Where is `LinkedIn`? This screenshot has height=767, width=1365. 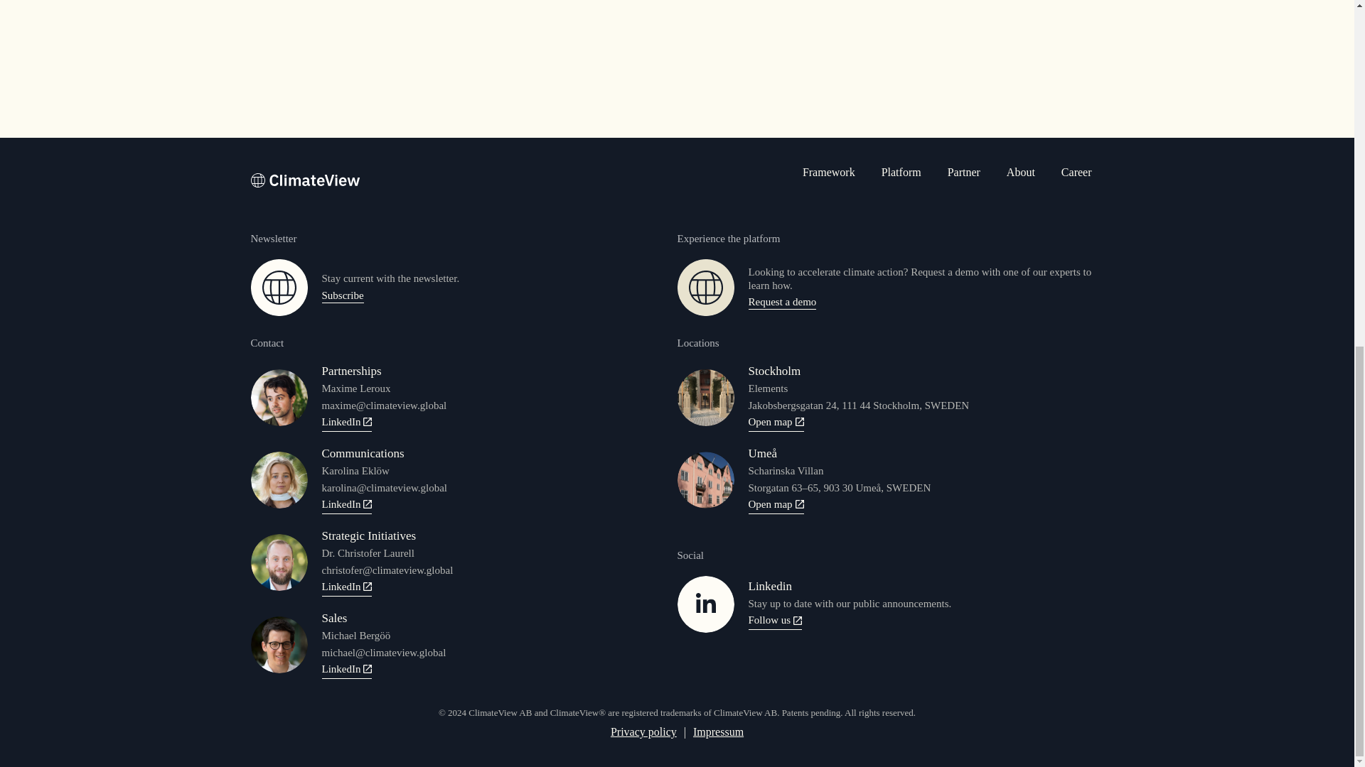
LinkedIn is located at coordinates (346, 588).